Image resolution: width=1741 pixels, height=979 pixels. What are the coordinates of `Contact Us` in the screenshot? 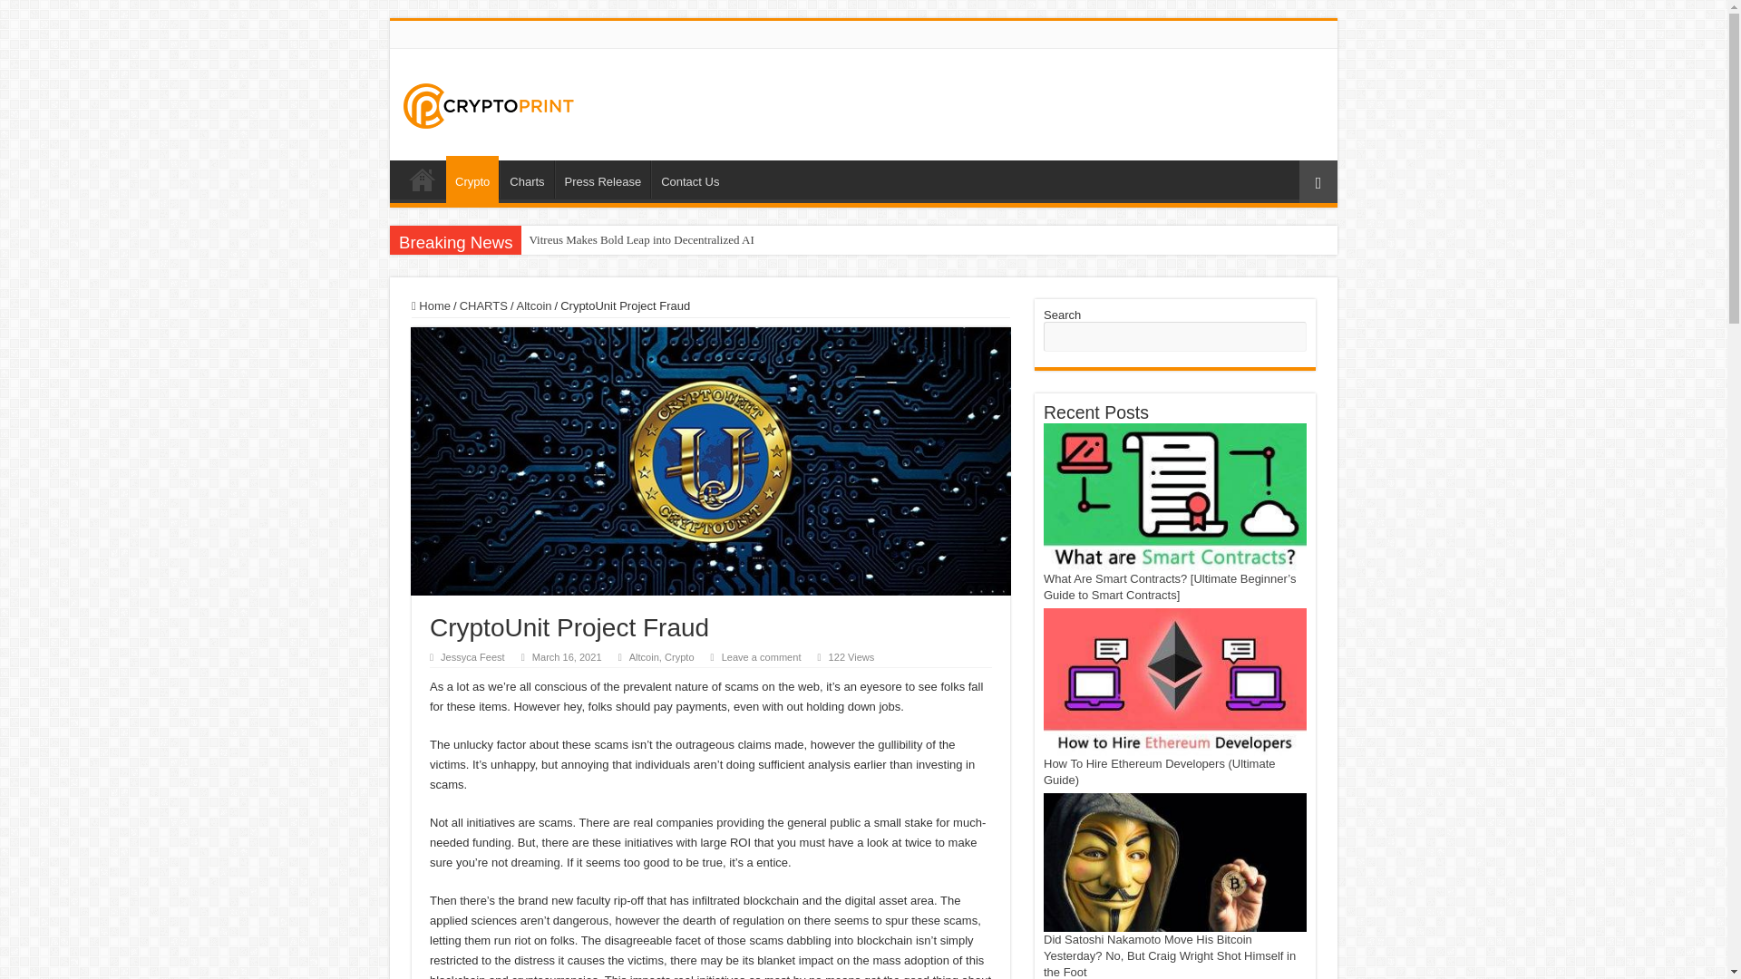 It's located at (689, 179).